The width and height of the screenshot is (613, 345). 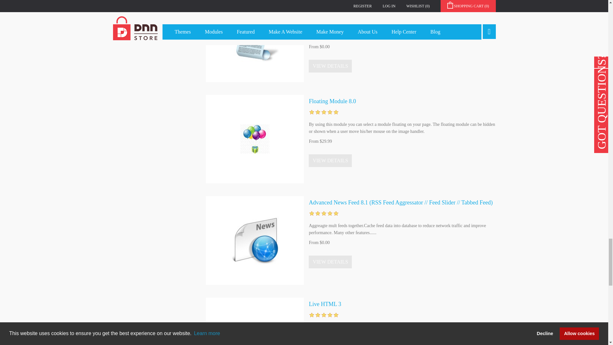 What do you see at coordinates (330, 160) in the screenshot?
I see `View Details` at bounding box center [330, 160].